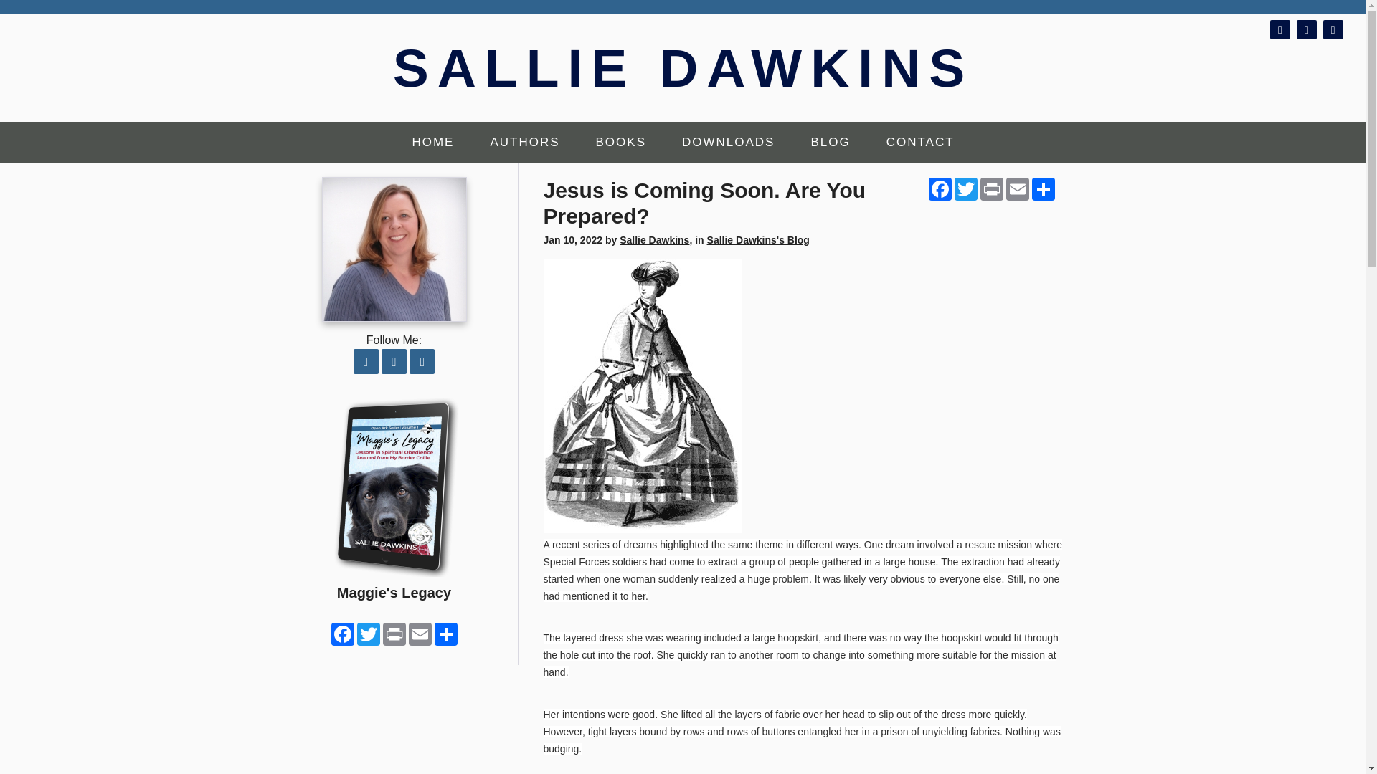 This screenshot has width=1377, height=774. What do you see at coordinates (920, 142) in the screenshot?
I see `CONTACT` at bounding box center [920, 142].